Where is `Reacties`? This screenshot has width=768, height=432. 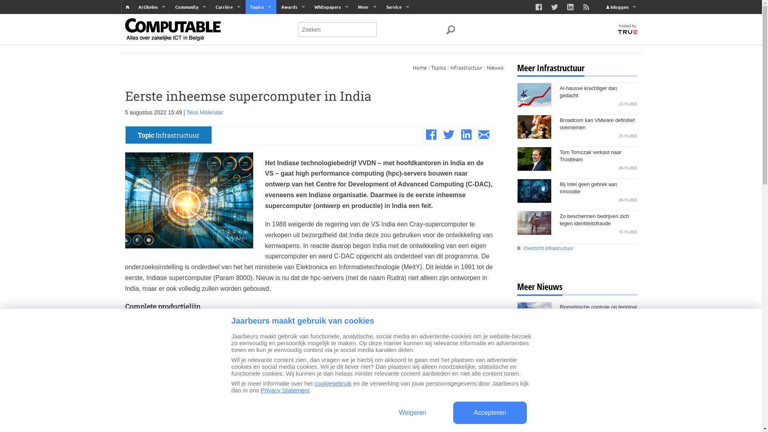
Reacties is located at coordinates (190, 21).